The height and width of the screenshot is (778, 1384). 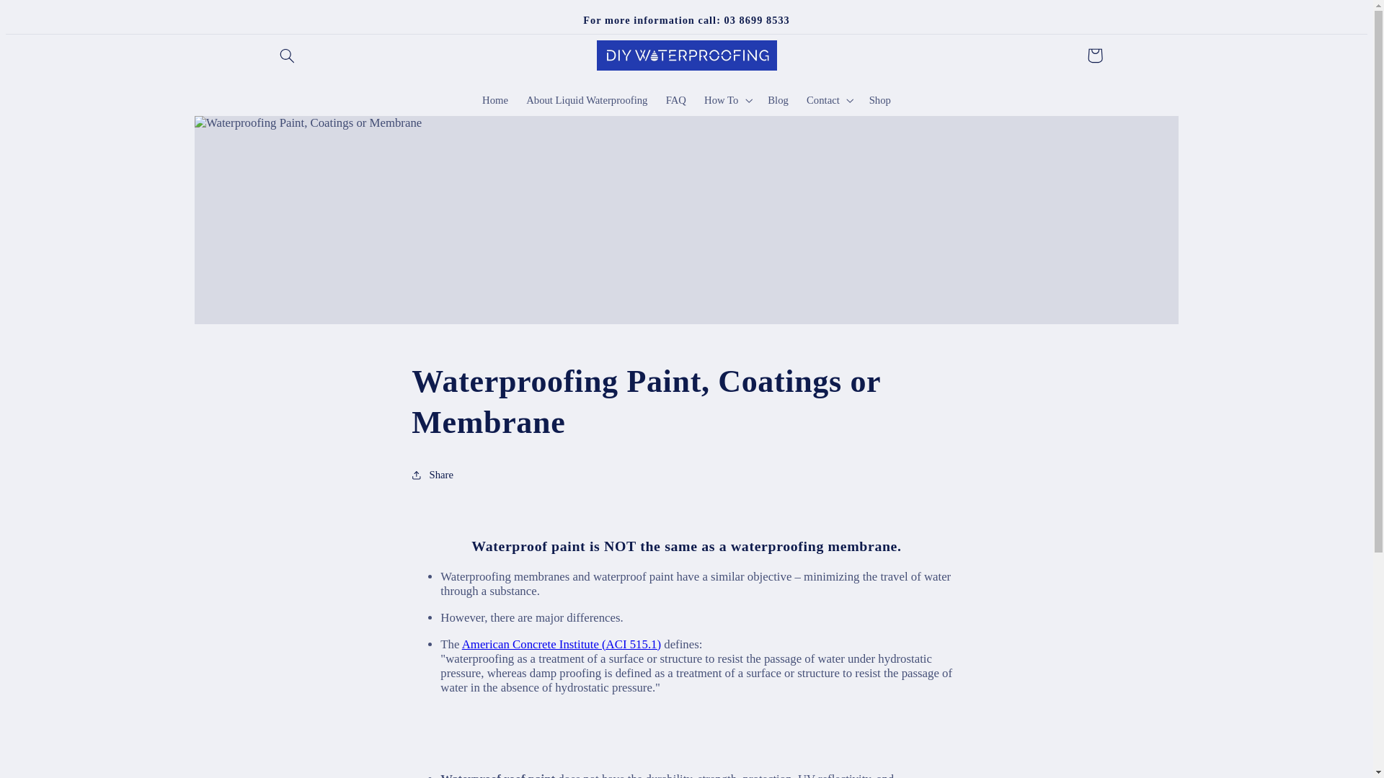 I want to click on Blog, so click(x=778, y=99).